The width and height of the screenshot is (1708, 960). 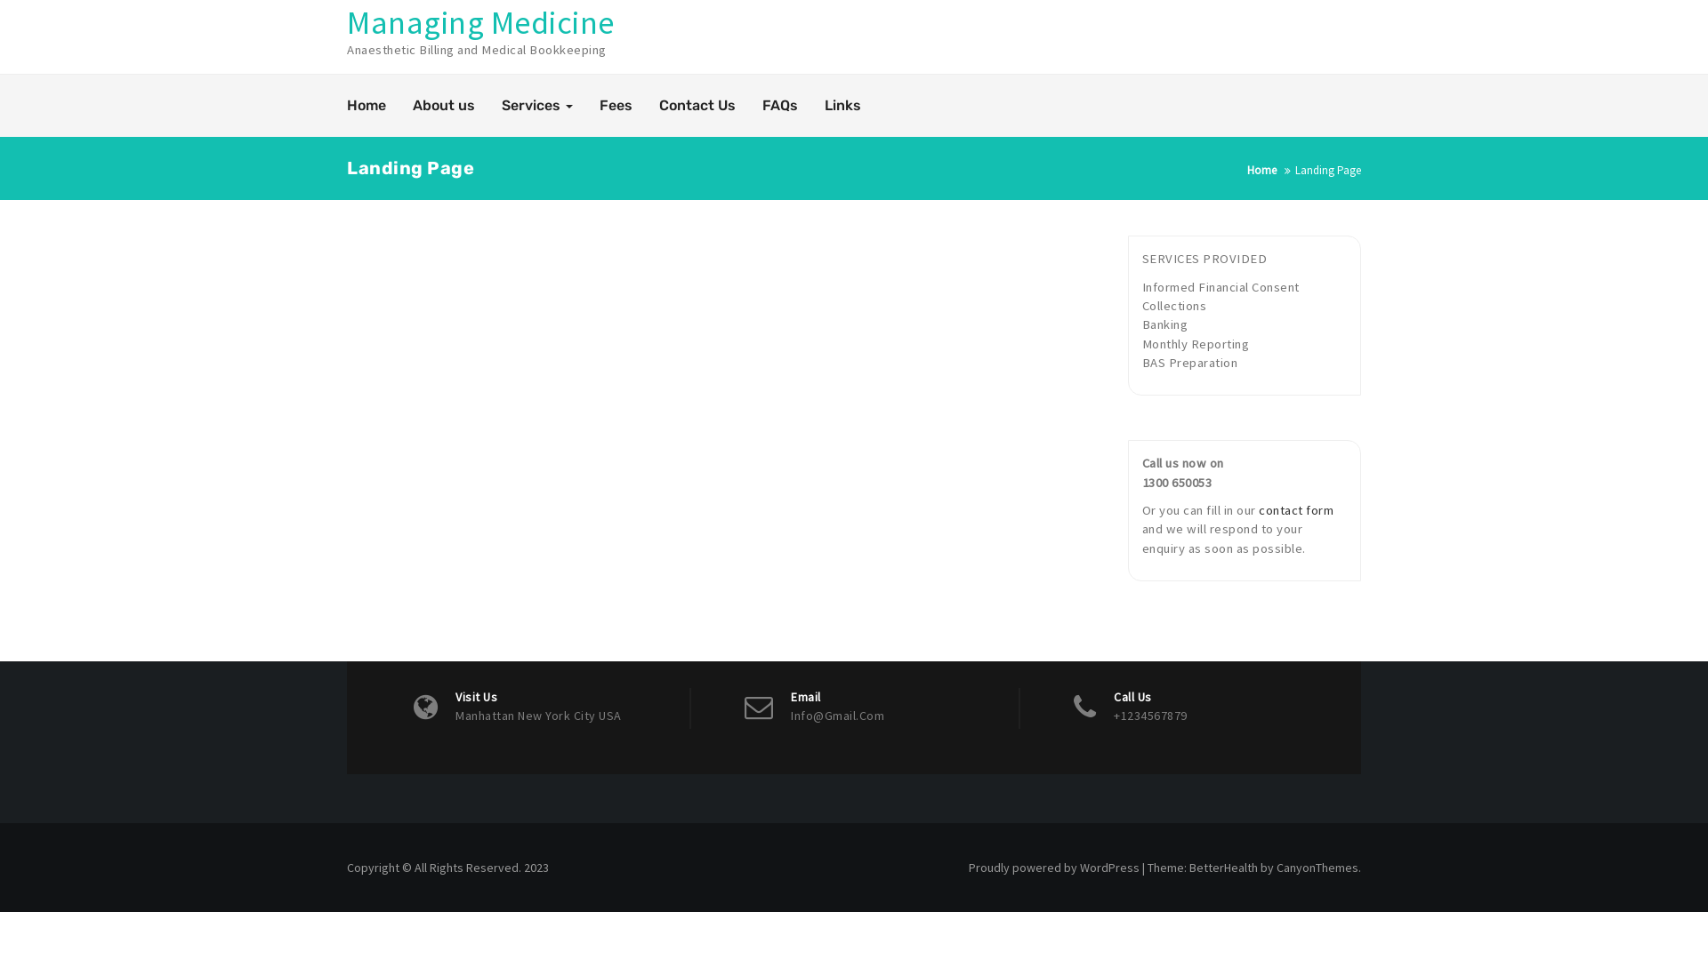 I want to click on Proudly powered by WordPress, so click(x=1054, y=868).